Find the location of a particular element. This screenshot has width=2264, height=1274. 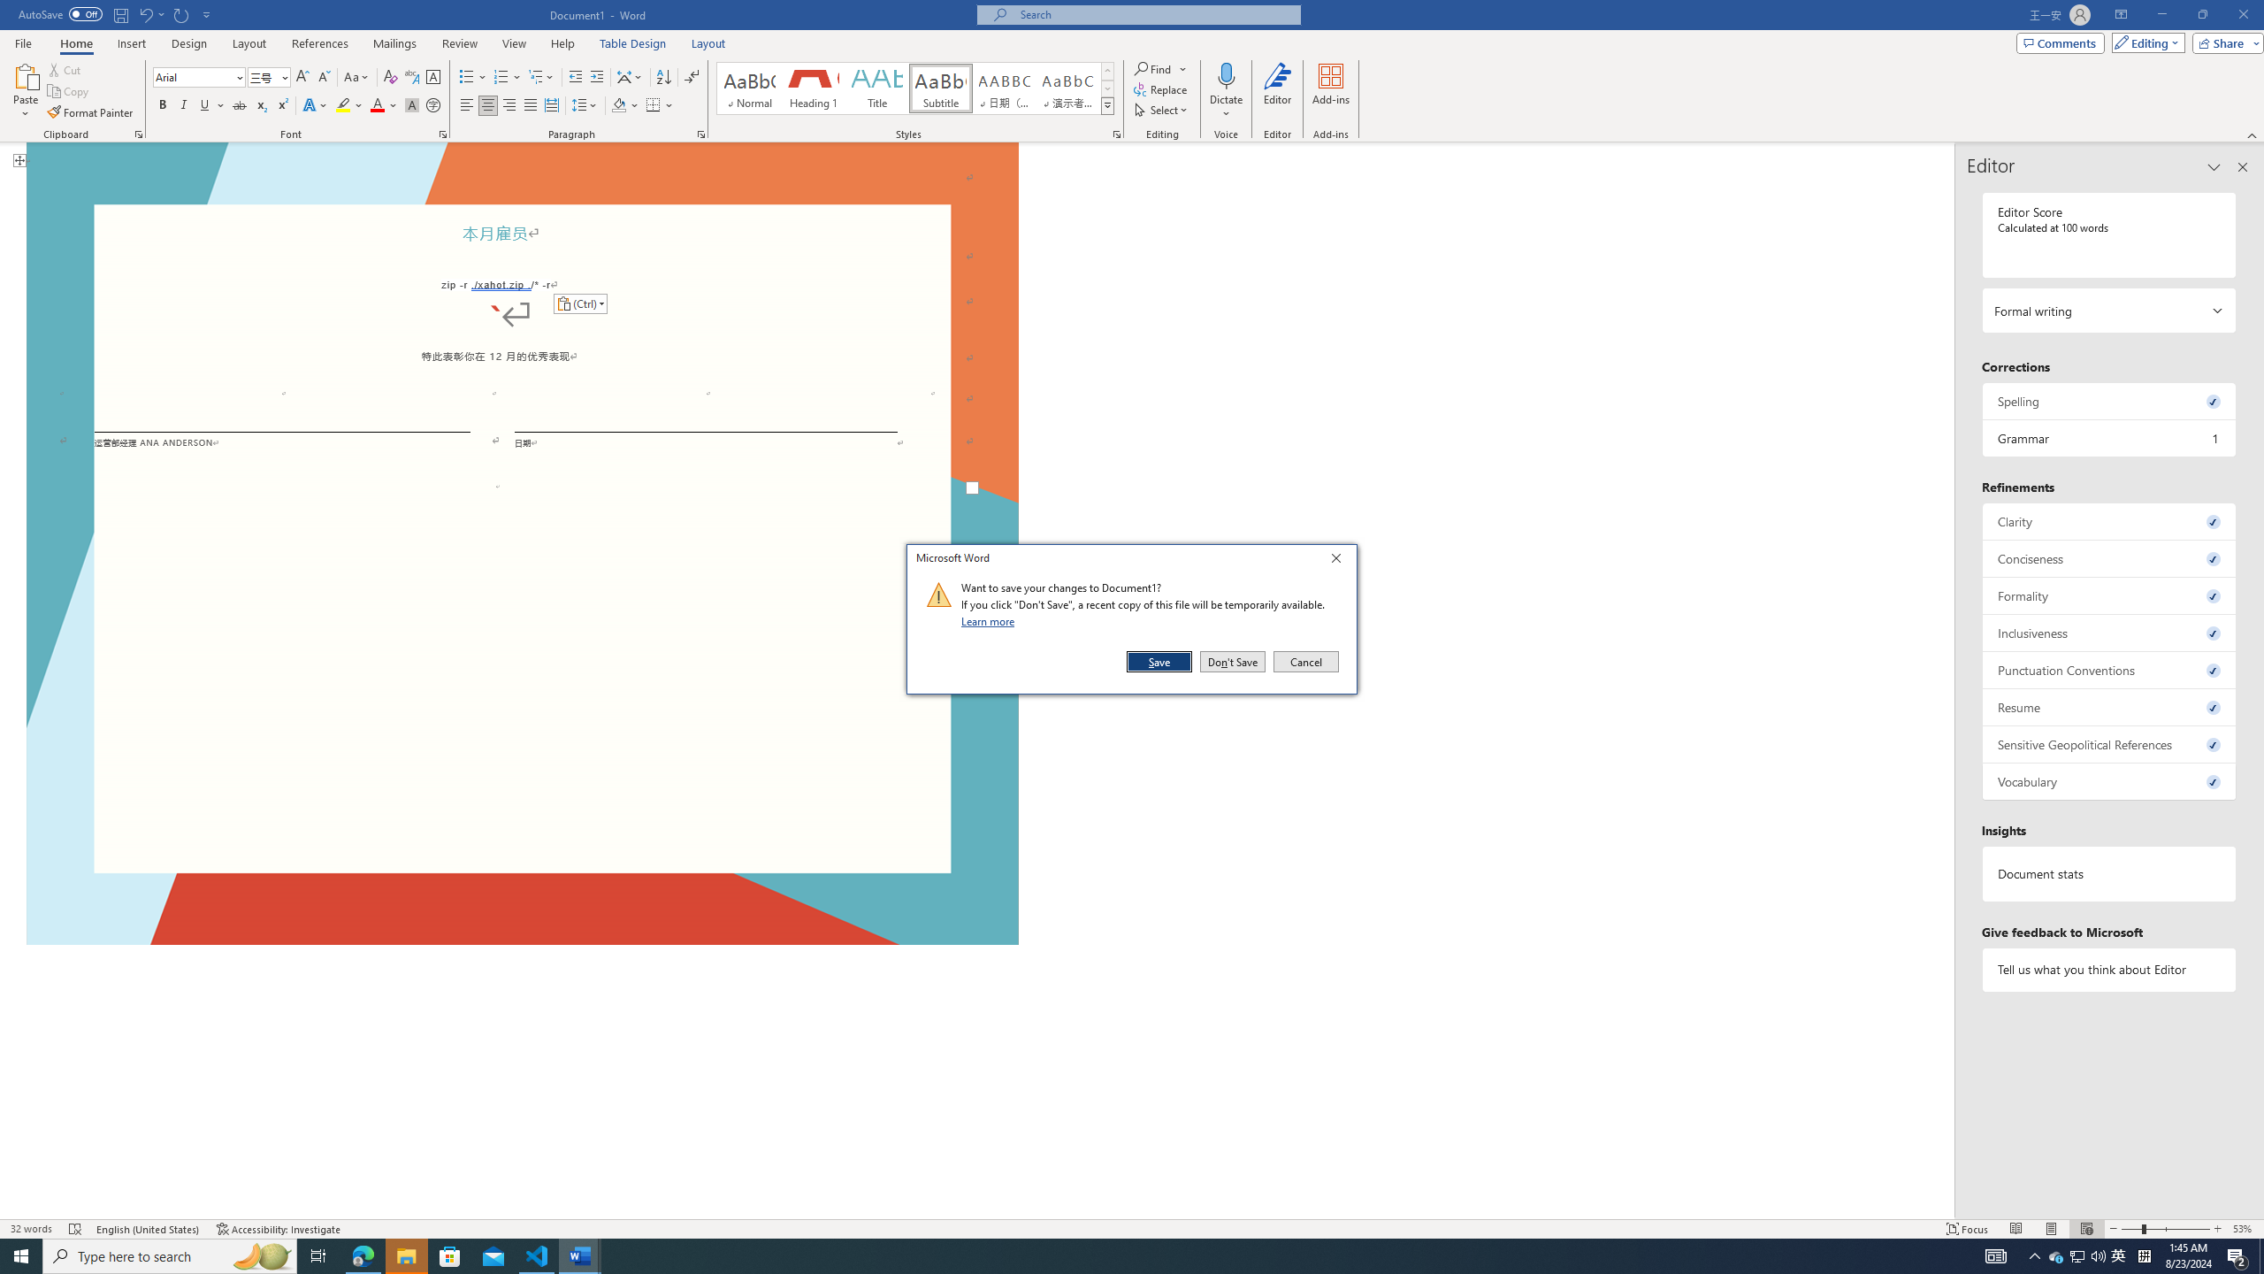

Don't Save is located at coordinates (1233, 662).